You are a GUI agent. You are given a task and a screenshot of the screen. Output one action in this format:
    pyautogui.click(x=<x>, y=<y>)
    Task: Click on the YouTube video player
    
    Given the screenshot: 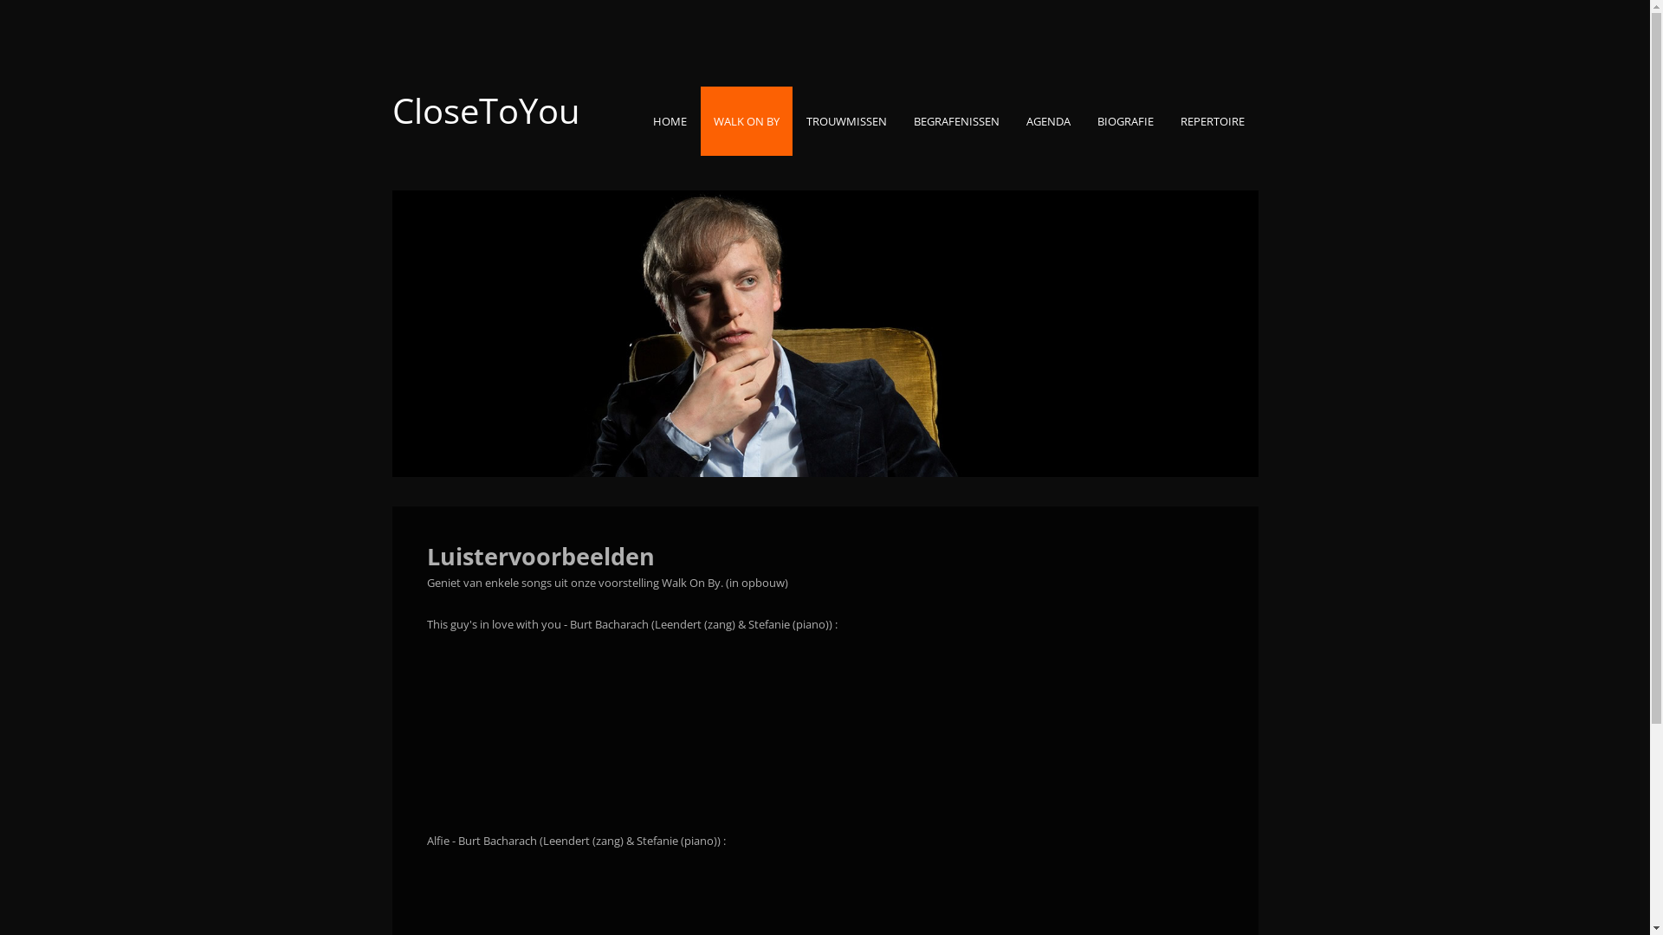 What is the action you would take?
    pyautogui.click(x=565, y=719)
    